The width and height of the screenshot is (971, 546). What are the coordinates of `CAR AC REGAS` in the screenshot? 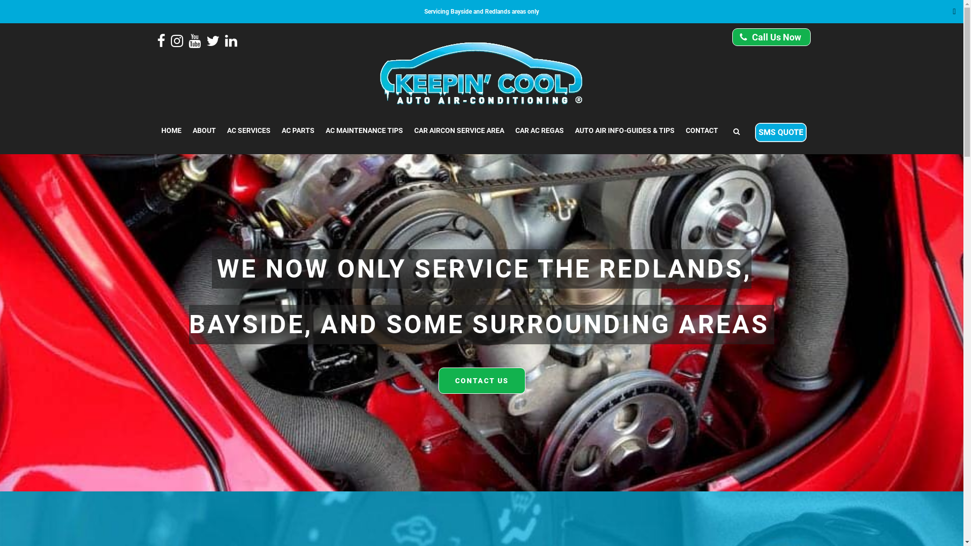 It's located at (540, 130).